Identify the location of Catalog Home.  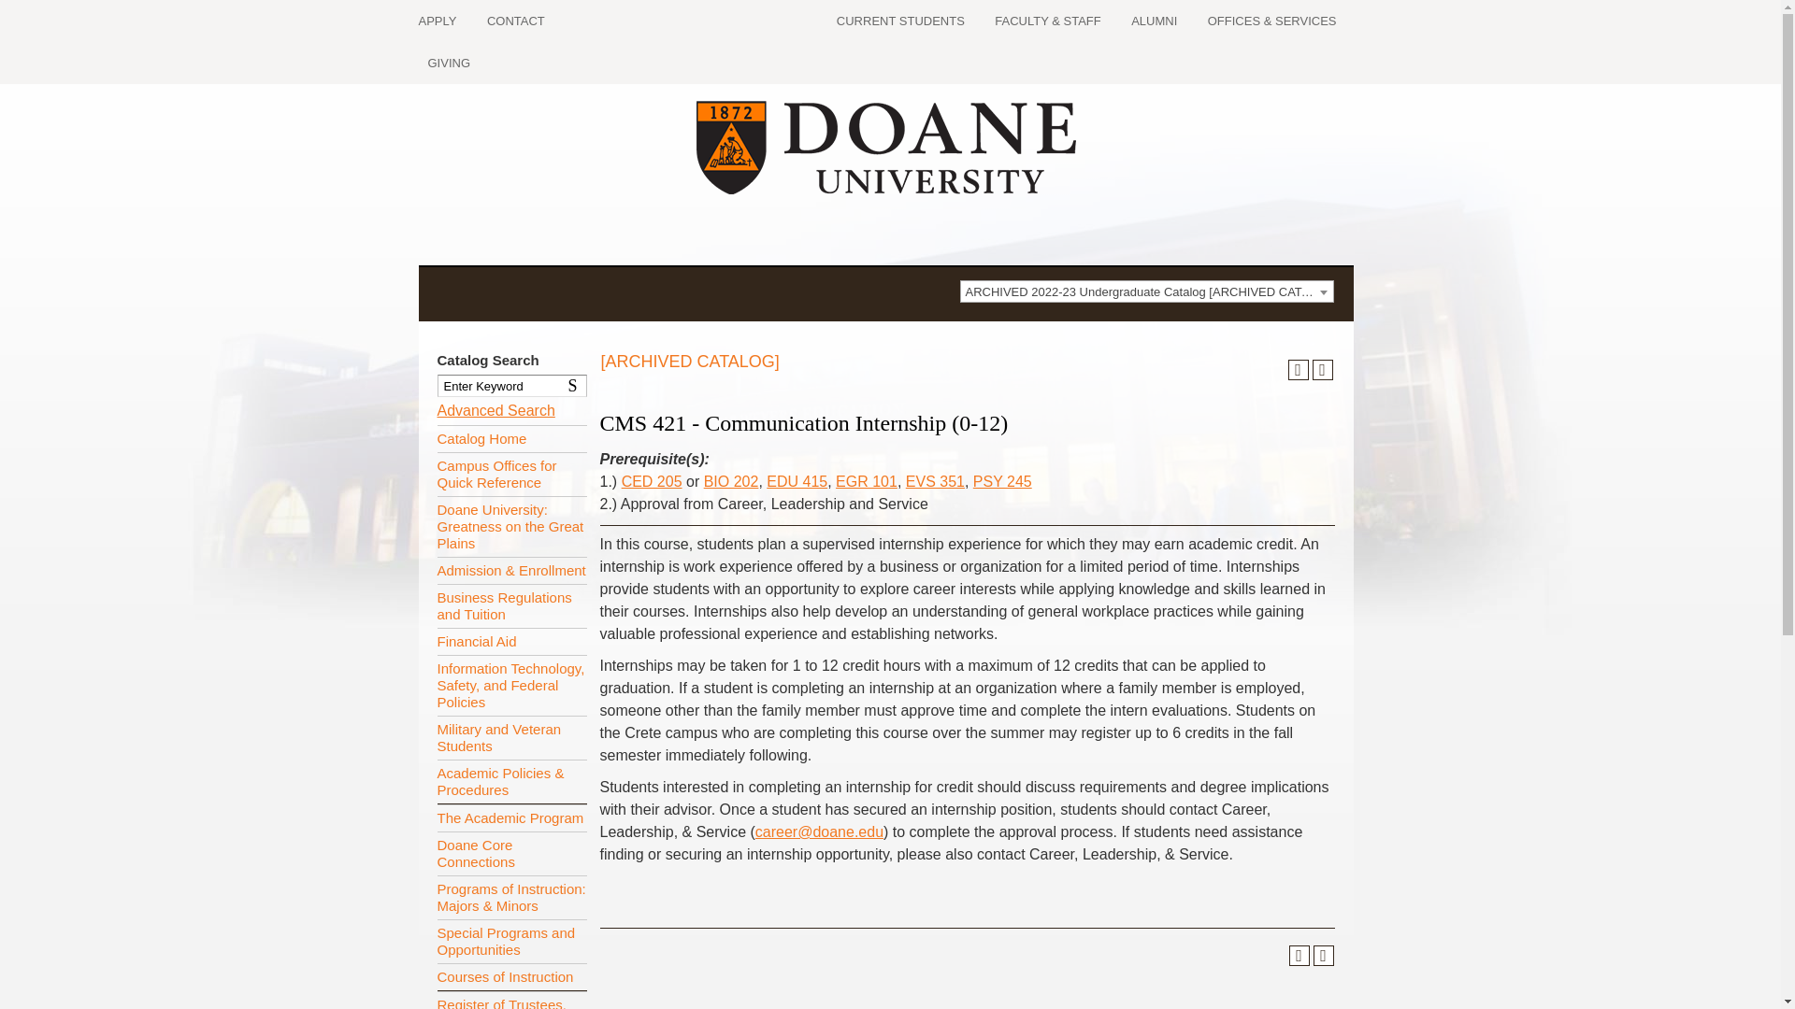
(512, 437).